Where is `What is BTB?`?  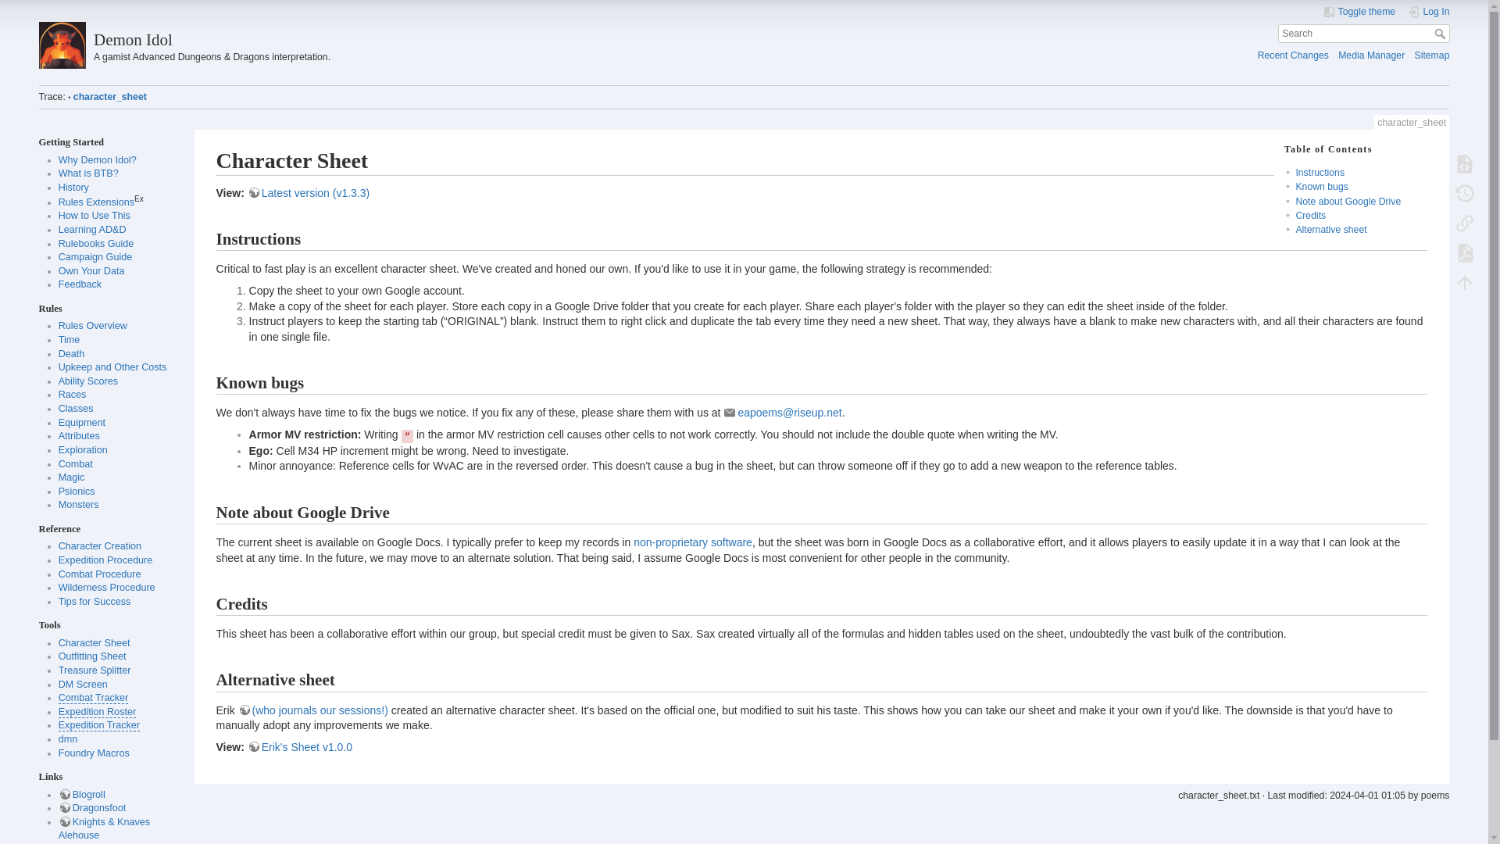 What is BTB? is located at coordinates (87, 173).